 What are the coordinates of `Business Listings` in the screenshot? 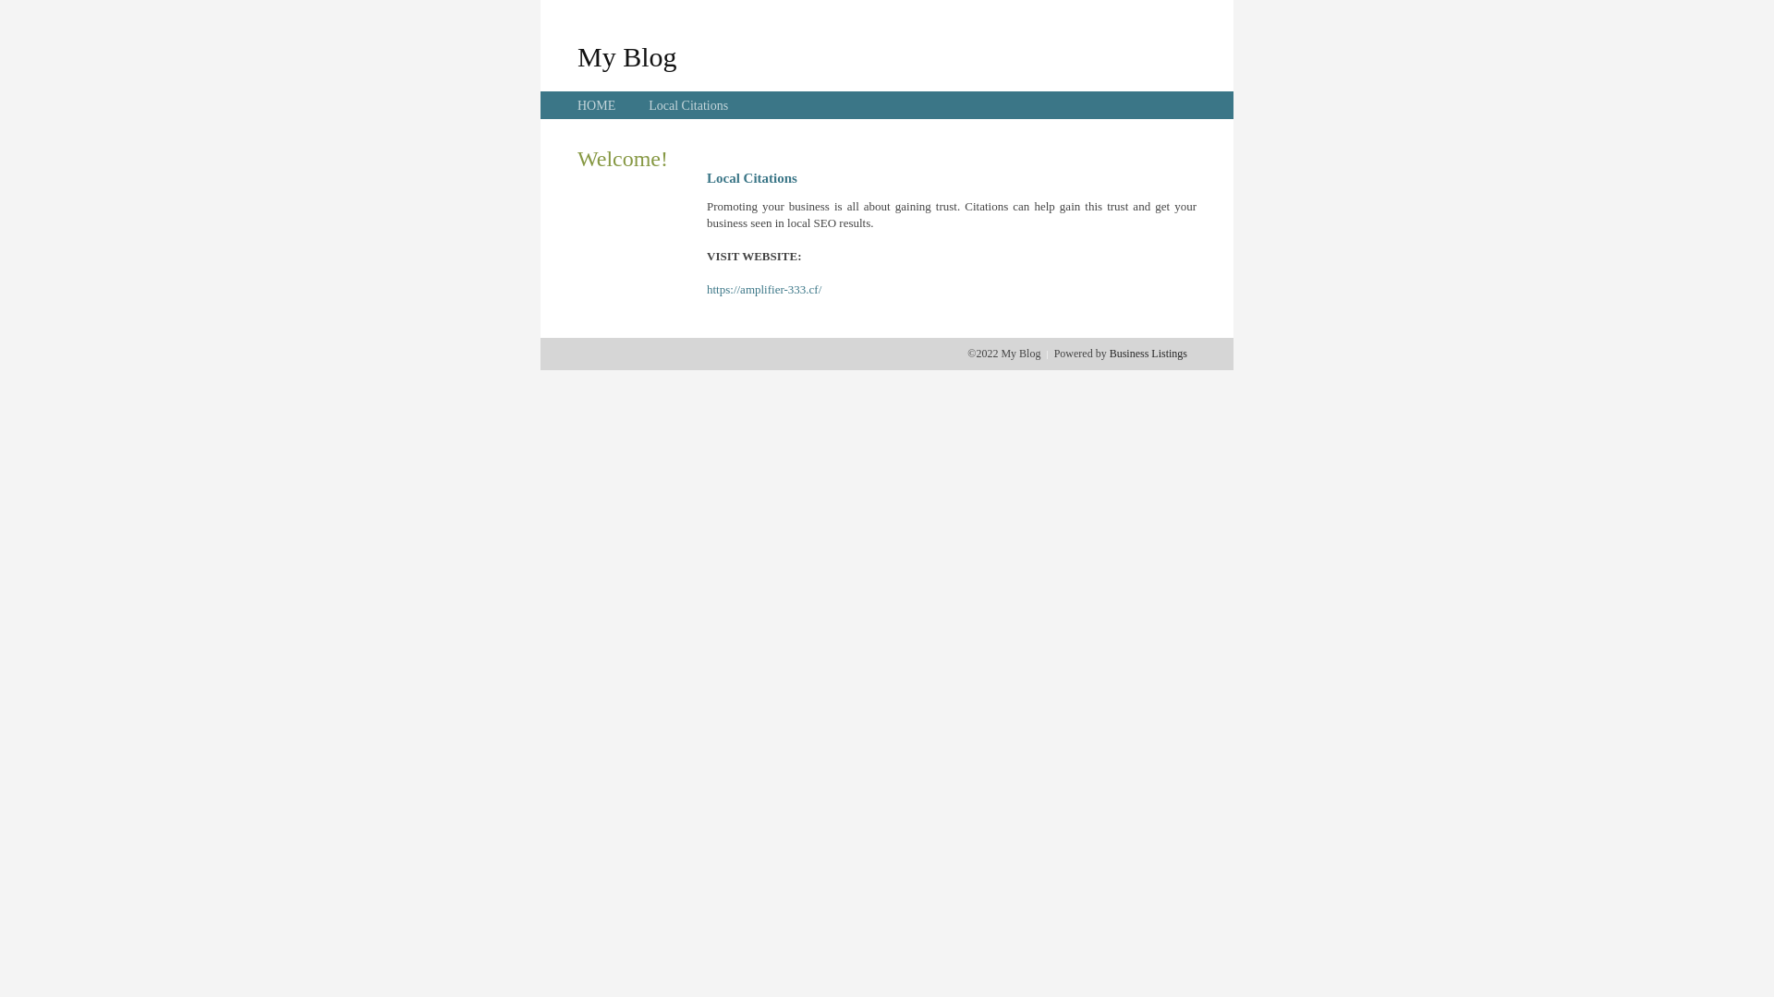 It's located at (1148, 354).